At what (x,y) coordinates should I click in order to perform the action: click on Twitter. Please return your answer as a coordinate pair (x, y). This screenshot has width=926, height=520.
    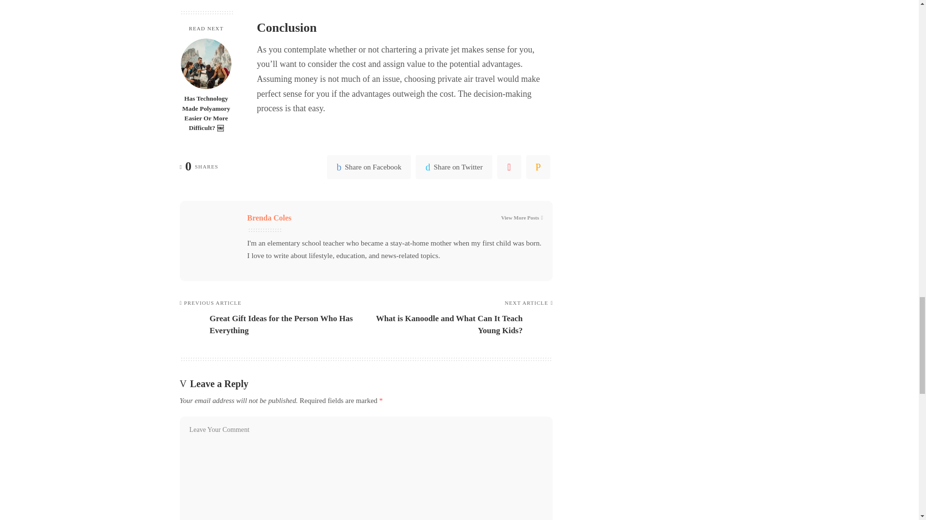
    Looking at the image, I should click on (453, 167).